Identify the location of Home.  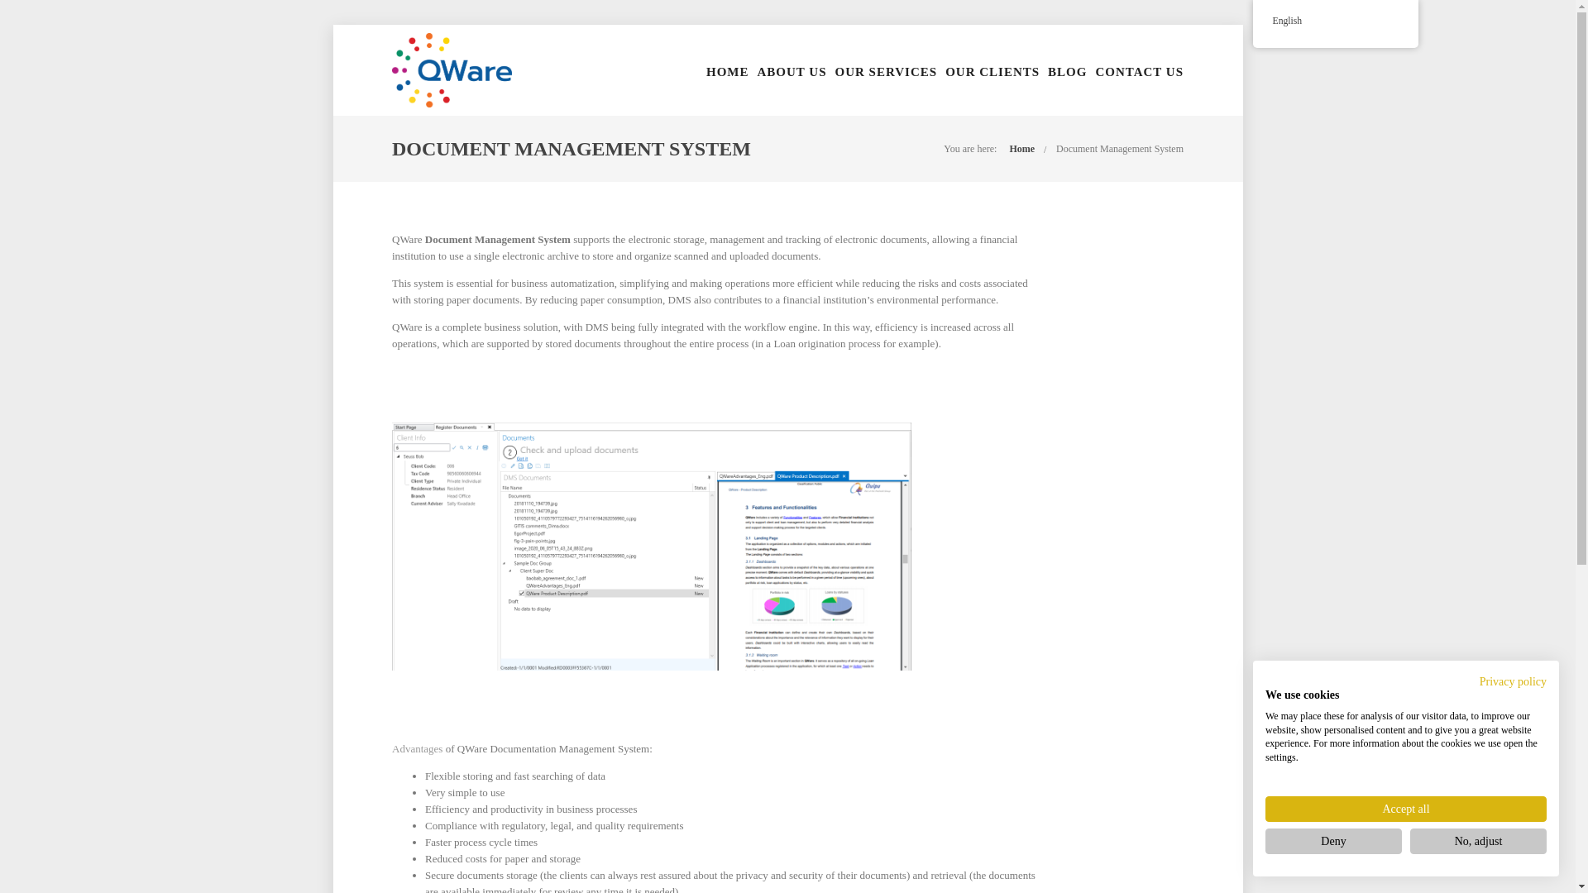
(1021, 148).